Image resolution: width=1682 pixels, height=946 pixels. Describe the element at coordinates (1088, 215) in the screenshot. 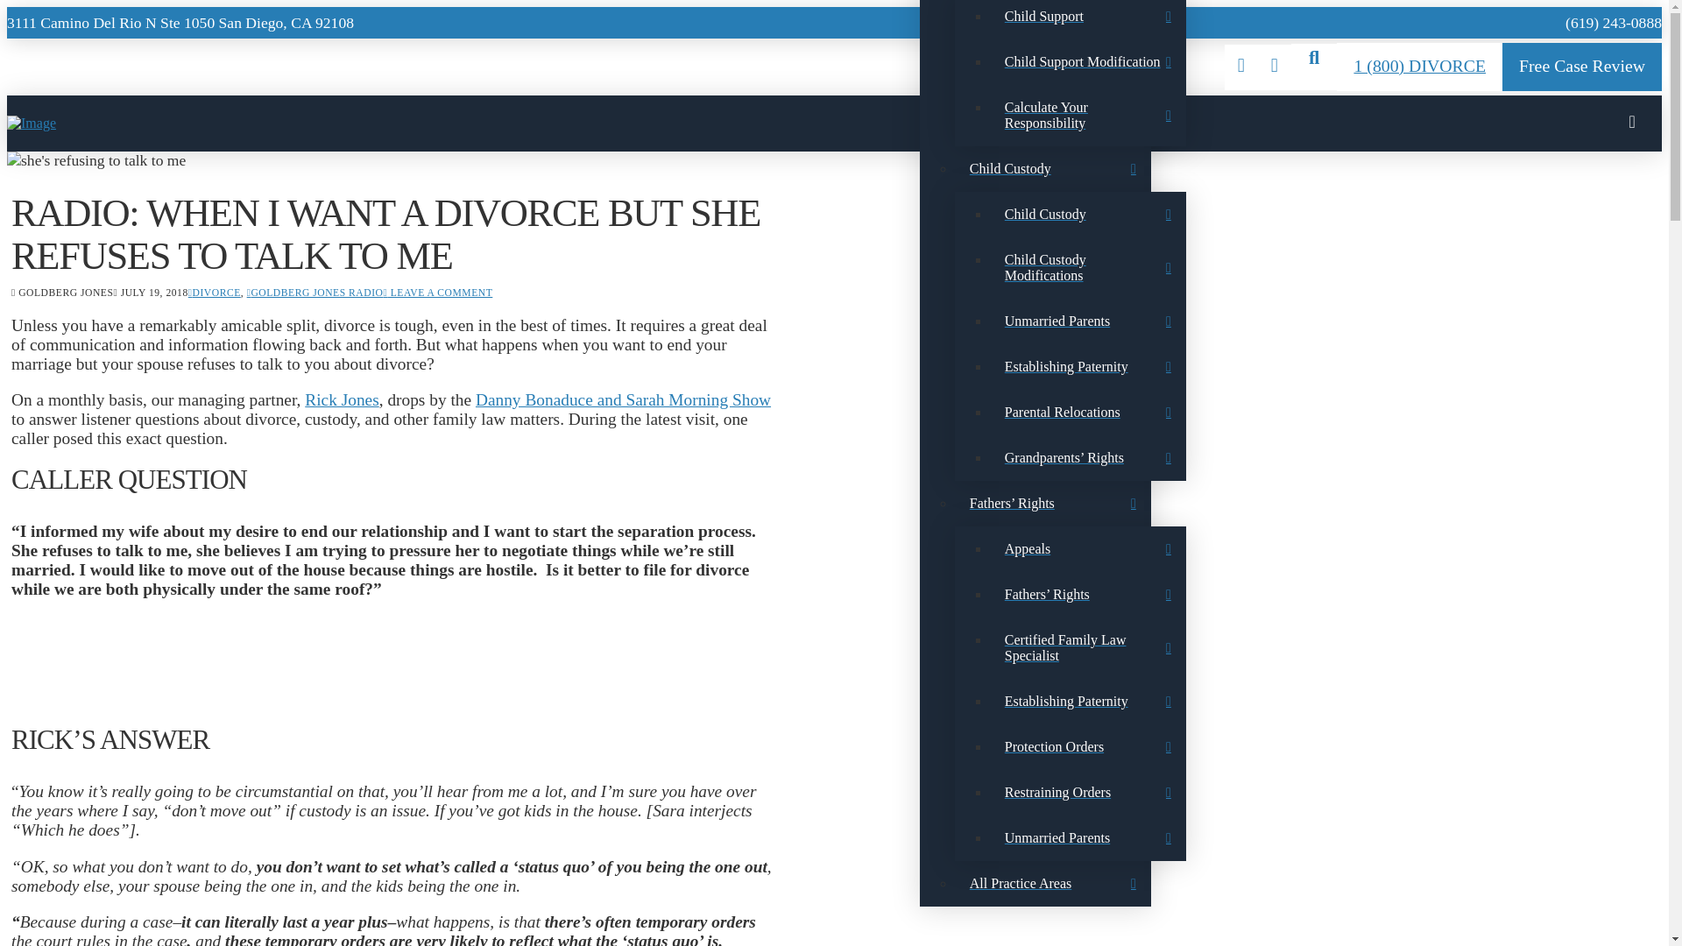

I see `Child Custody` at that location.